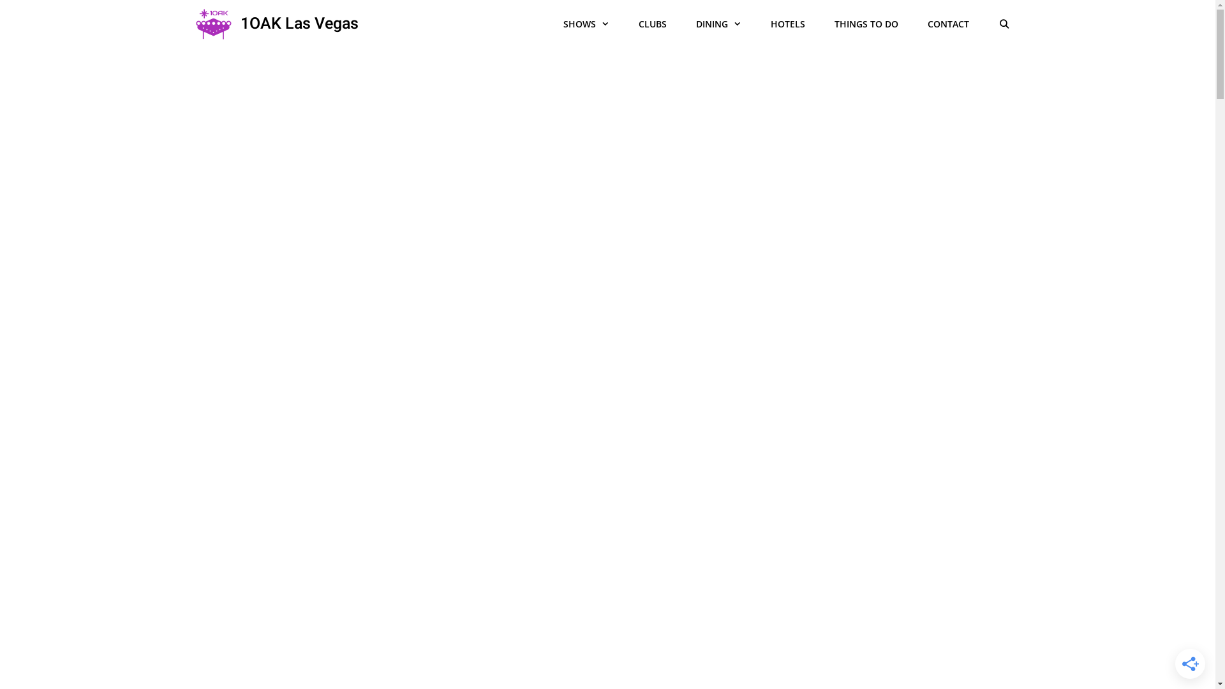 The image size is (1225, 689). I want to click on 1OAK Las Vegas, so click(213, 24).